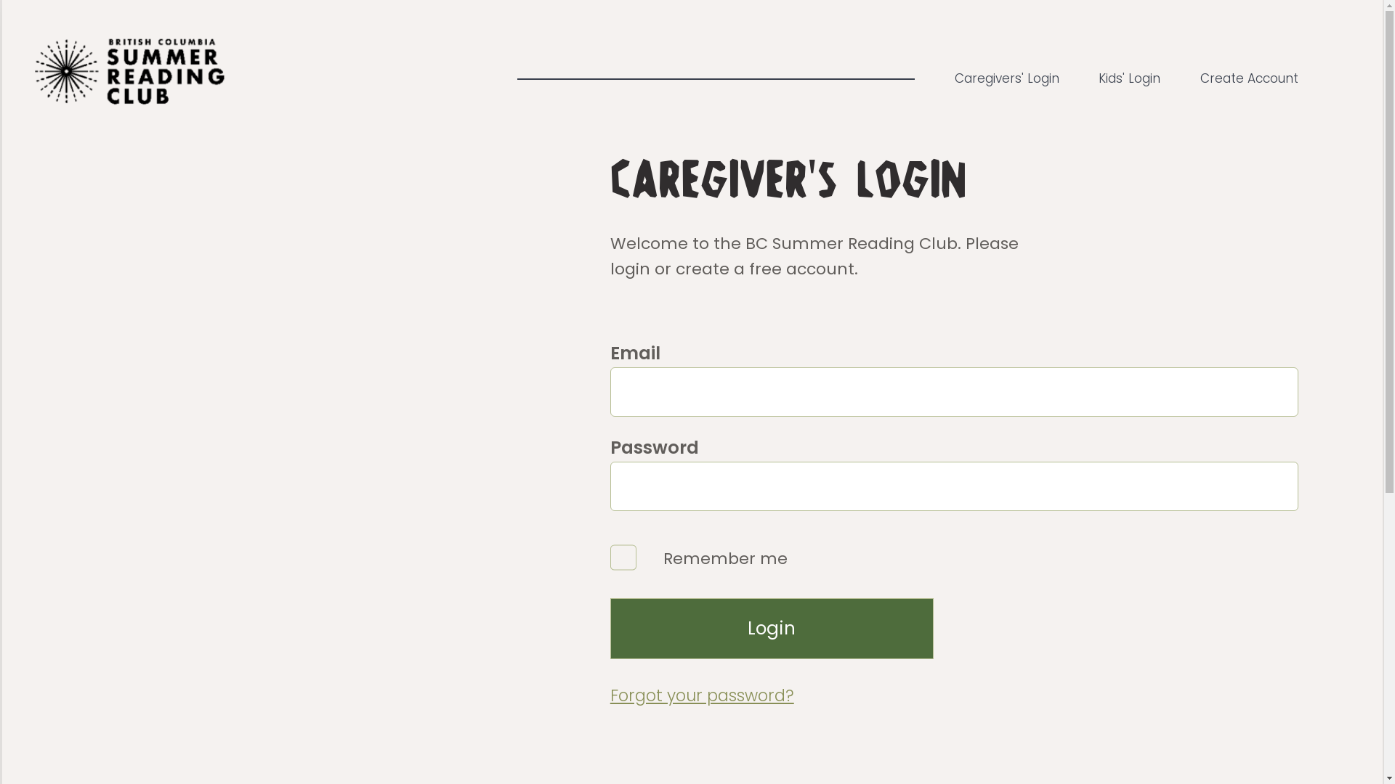 The height and width of the screenshot is (784, 1395). Describe the element at coordinates (955, 696) in the screenshot. I see `Forgot your password?` at that location.